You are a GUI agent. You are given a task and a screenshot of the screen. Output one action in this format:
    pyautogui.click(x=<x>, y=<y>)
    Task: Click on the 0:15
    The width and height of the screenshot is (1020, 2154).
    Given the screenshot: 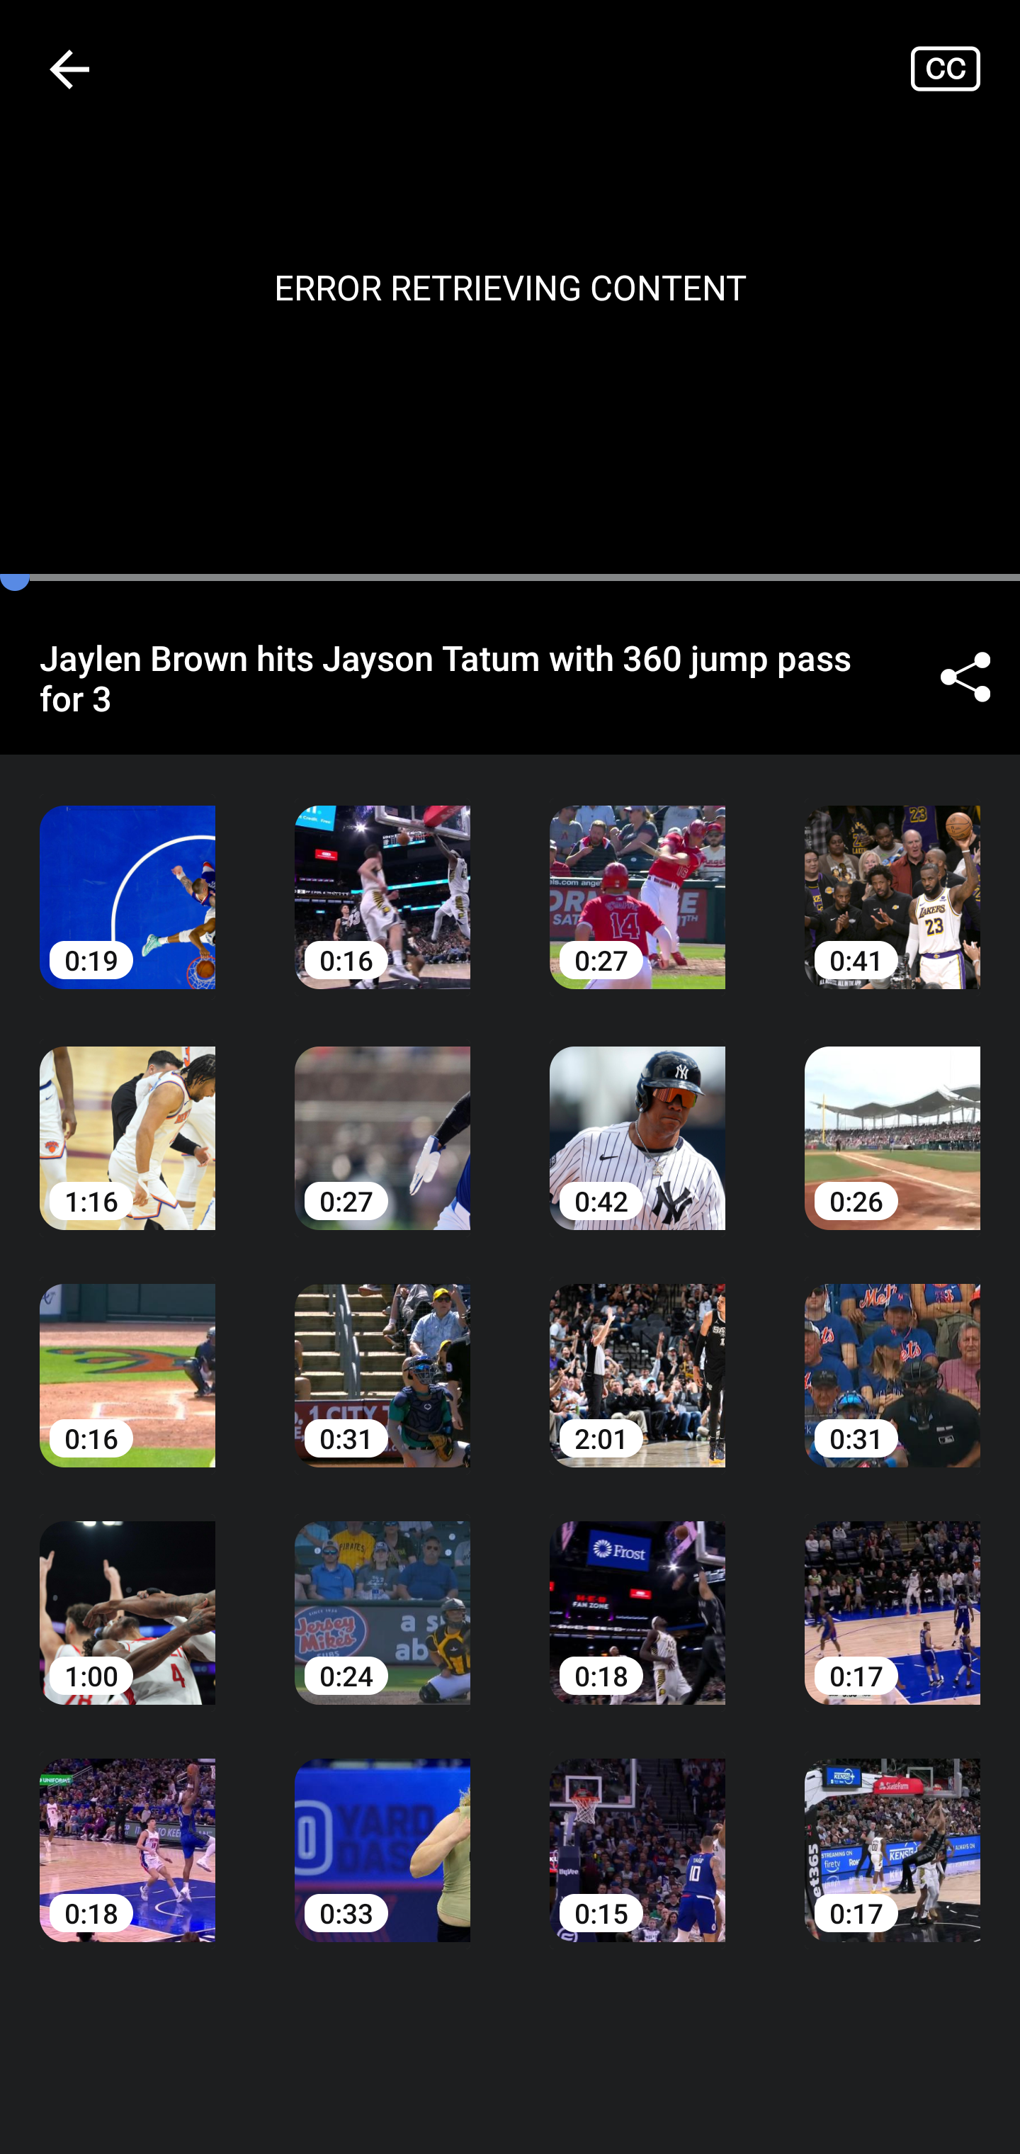 What is the action you would take?
    pyautogui.click(x=637, y=1831)
    